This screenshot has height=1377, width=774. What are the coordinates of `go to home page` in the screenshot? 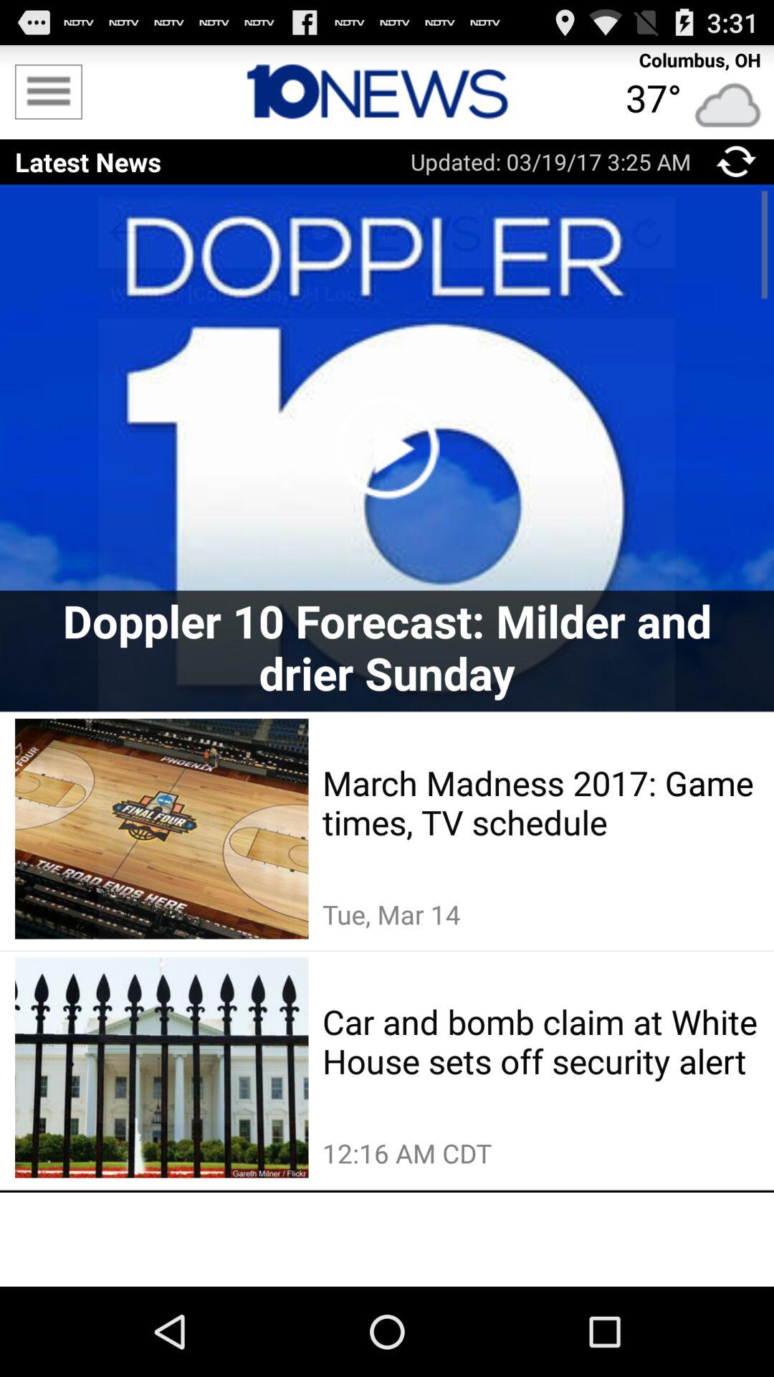 It's located at (387, 92).